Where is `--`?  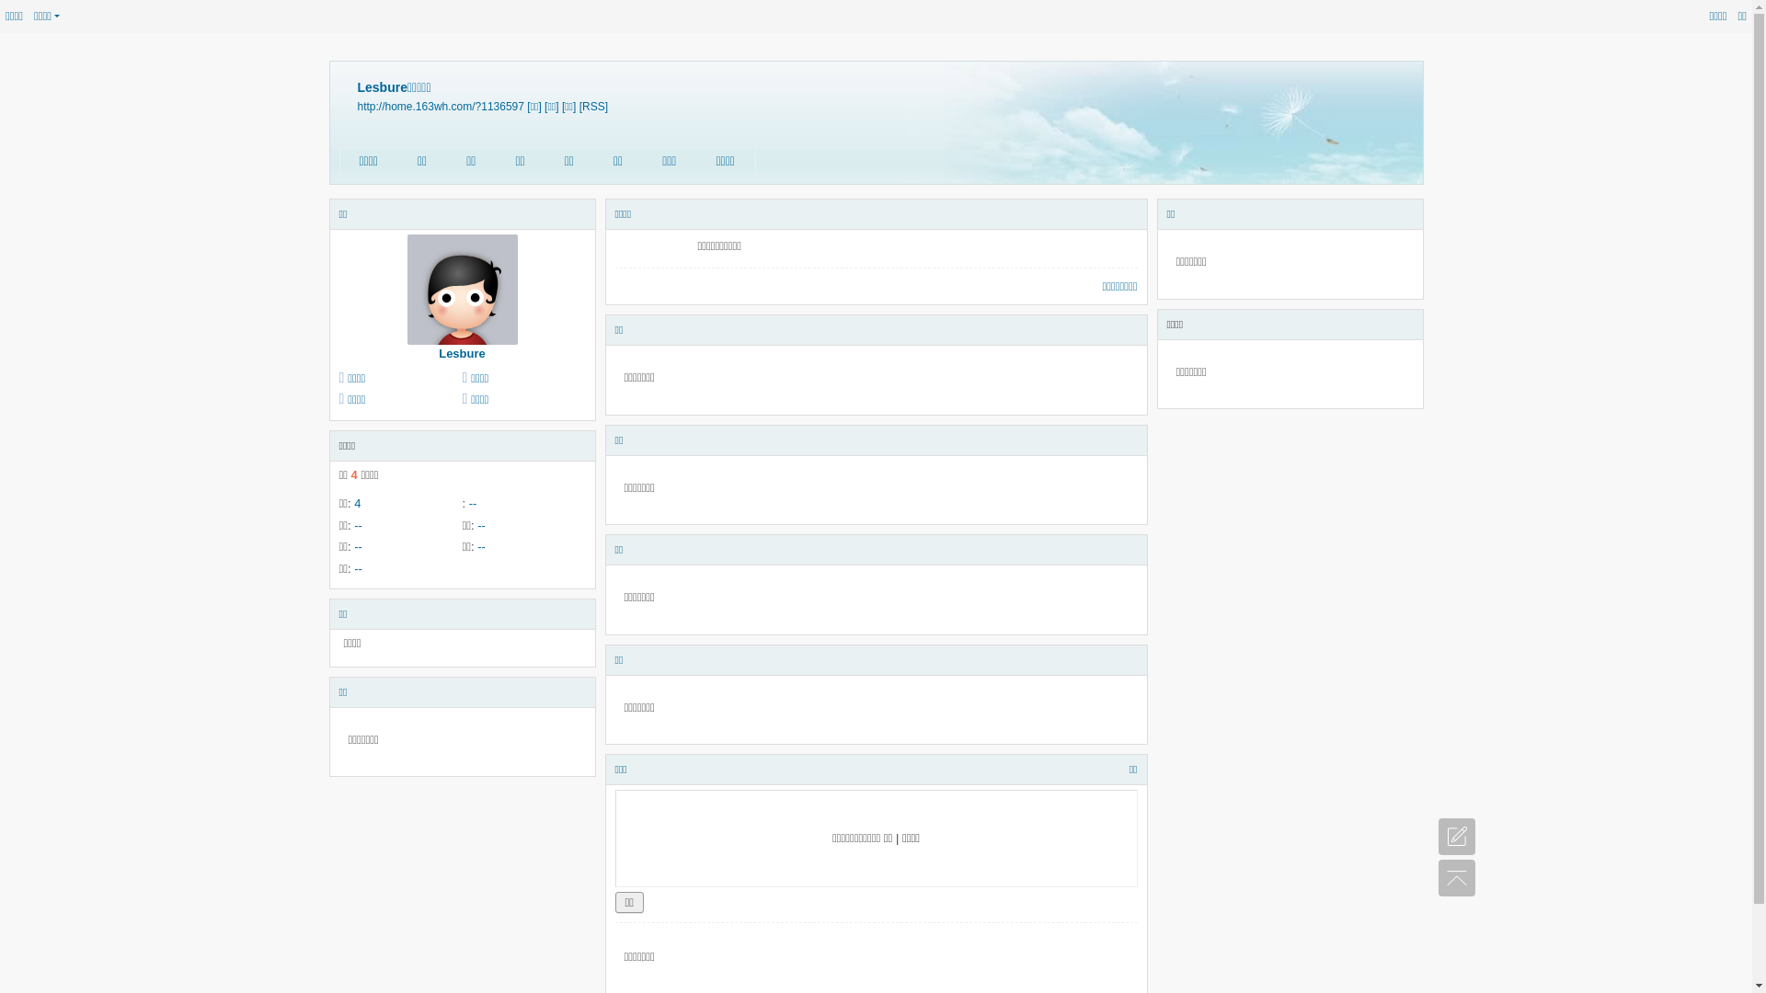 -- is located at coordinates (359, 526).